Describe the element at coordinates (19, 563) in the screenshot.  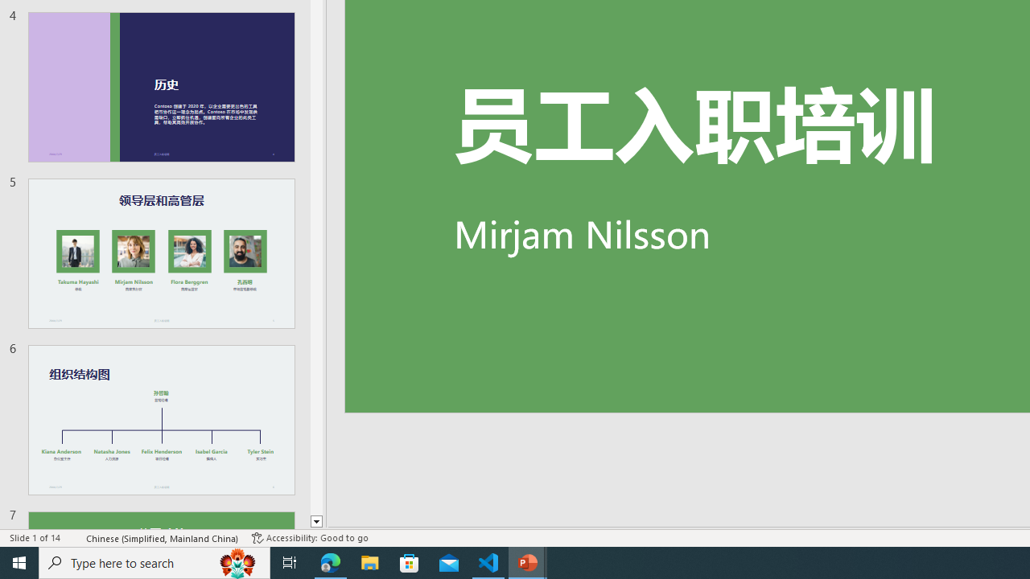
I see `Start` at that location.